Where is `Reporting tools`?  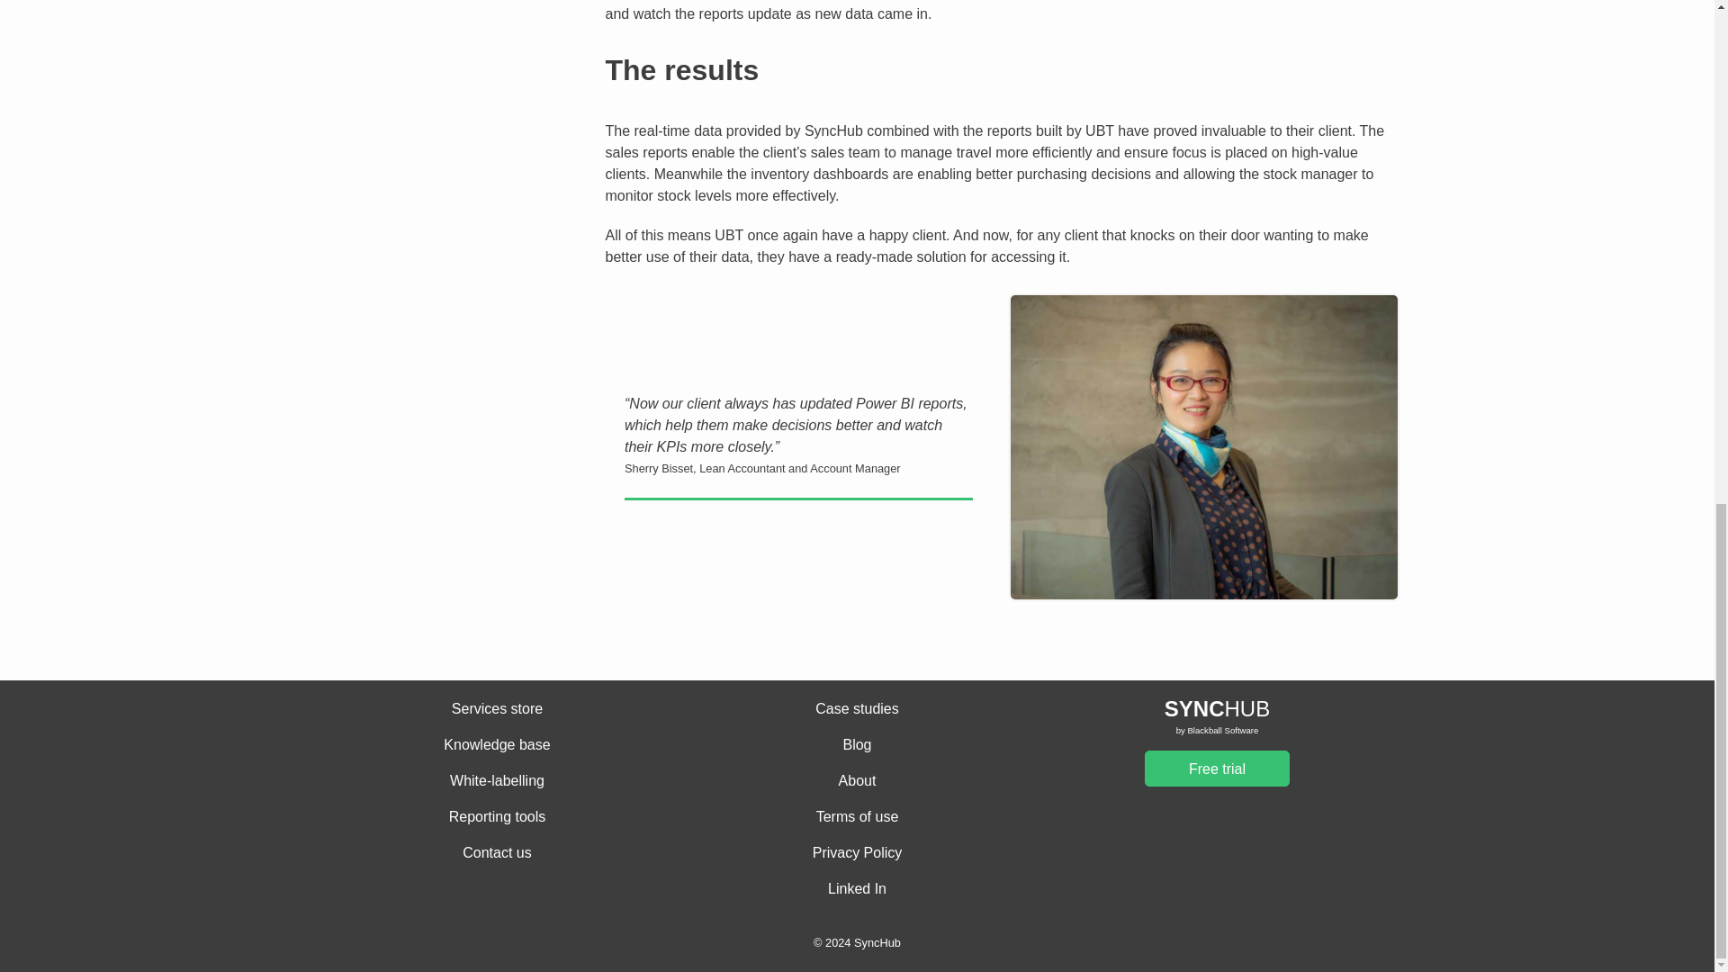 Reporting tools is located at coordinates (497, 817).